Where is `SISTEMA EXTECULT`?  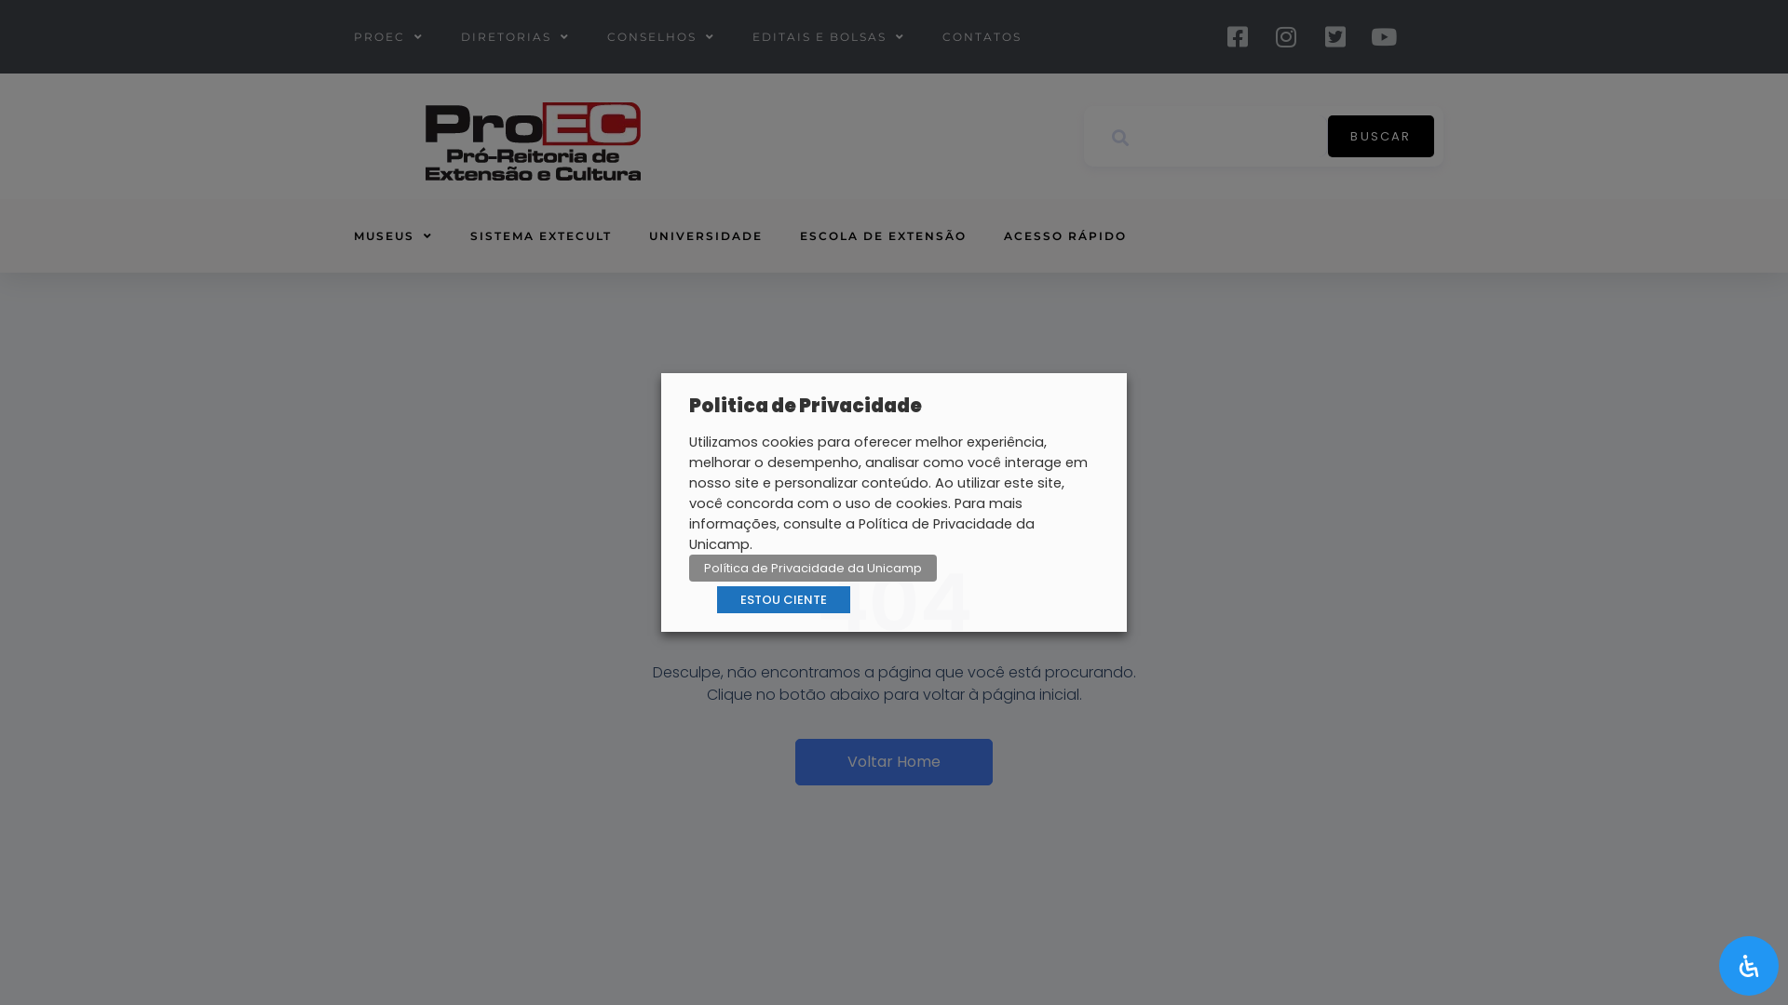
SISTEMA EXTECULT is located at coordinates (541, 236).